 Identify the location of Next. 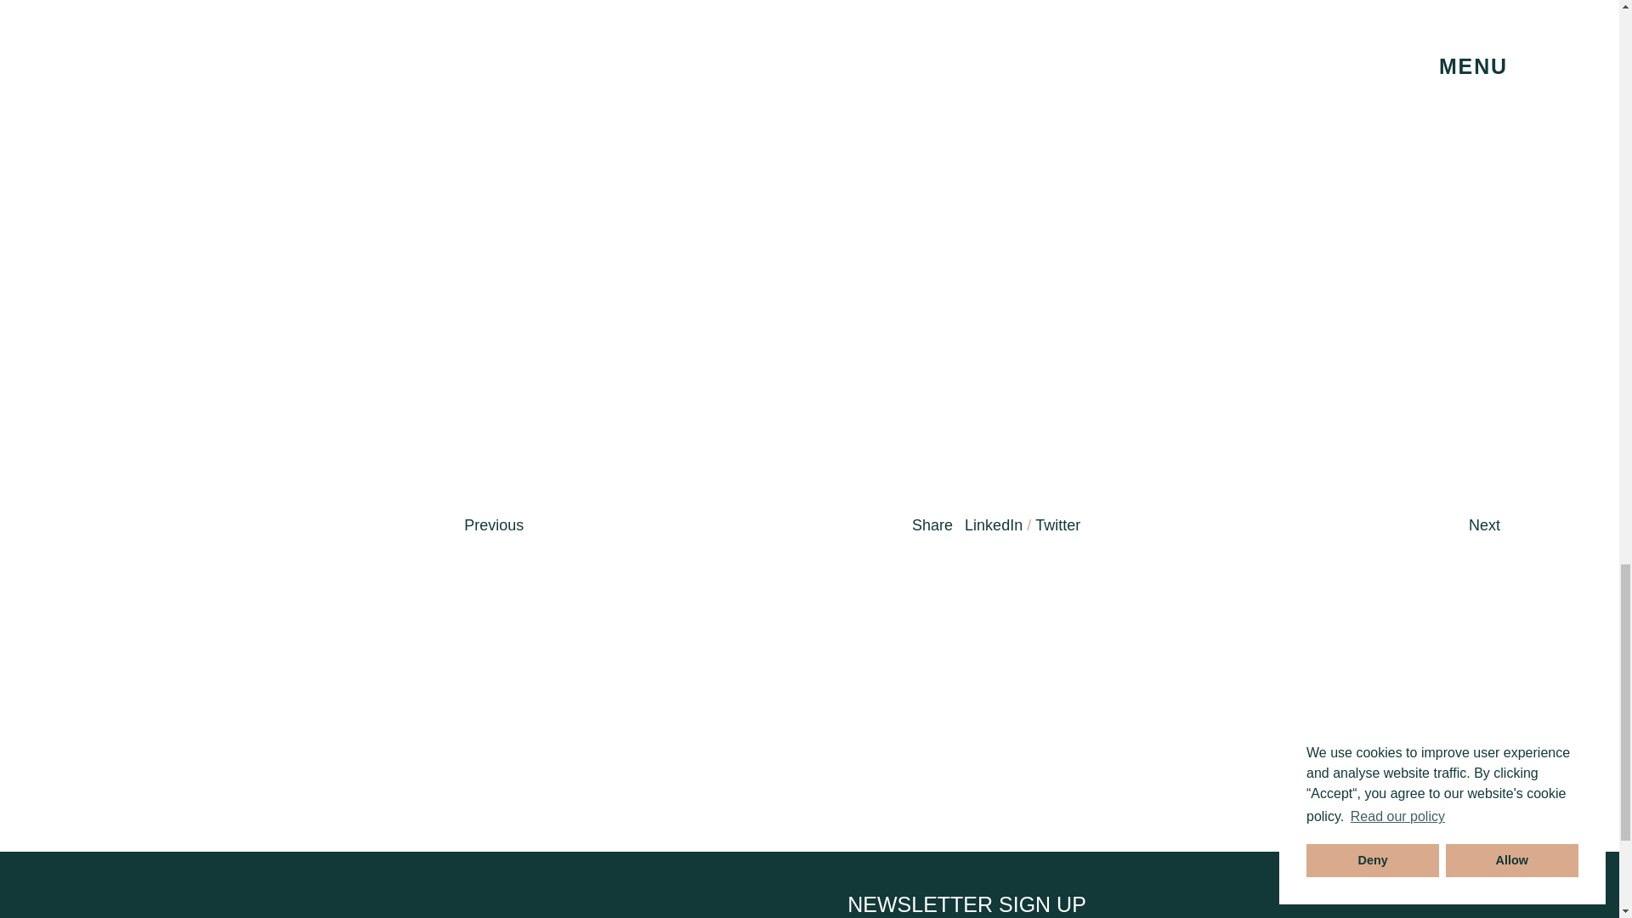
(1484, 525).